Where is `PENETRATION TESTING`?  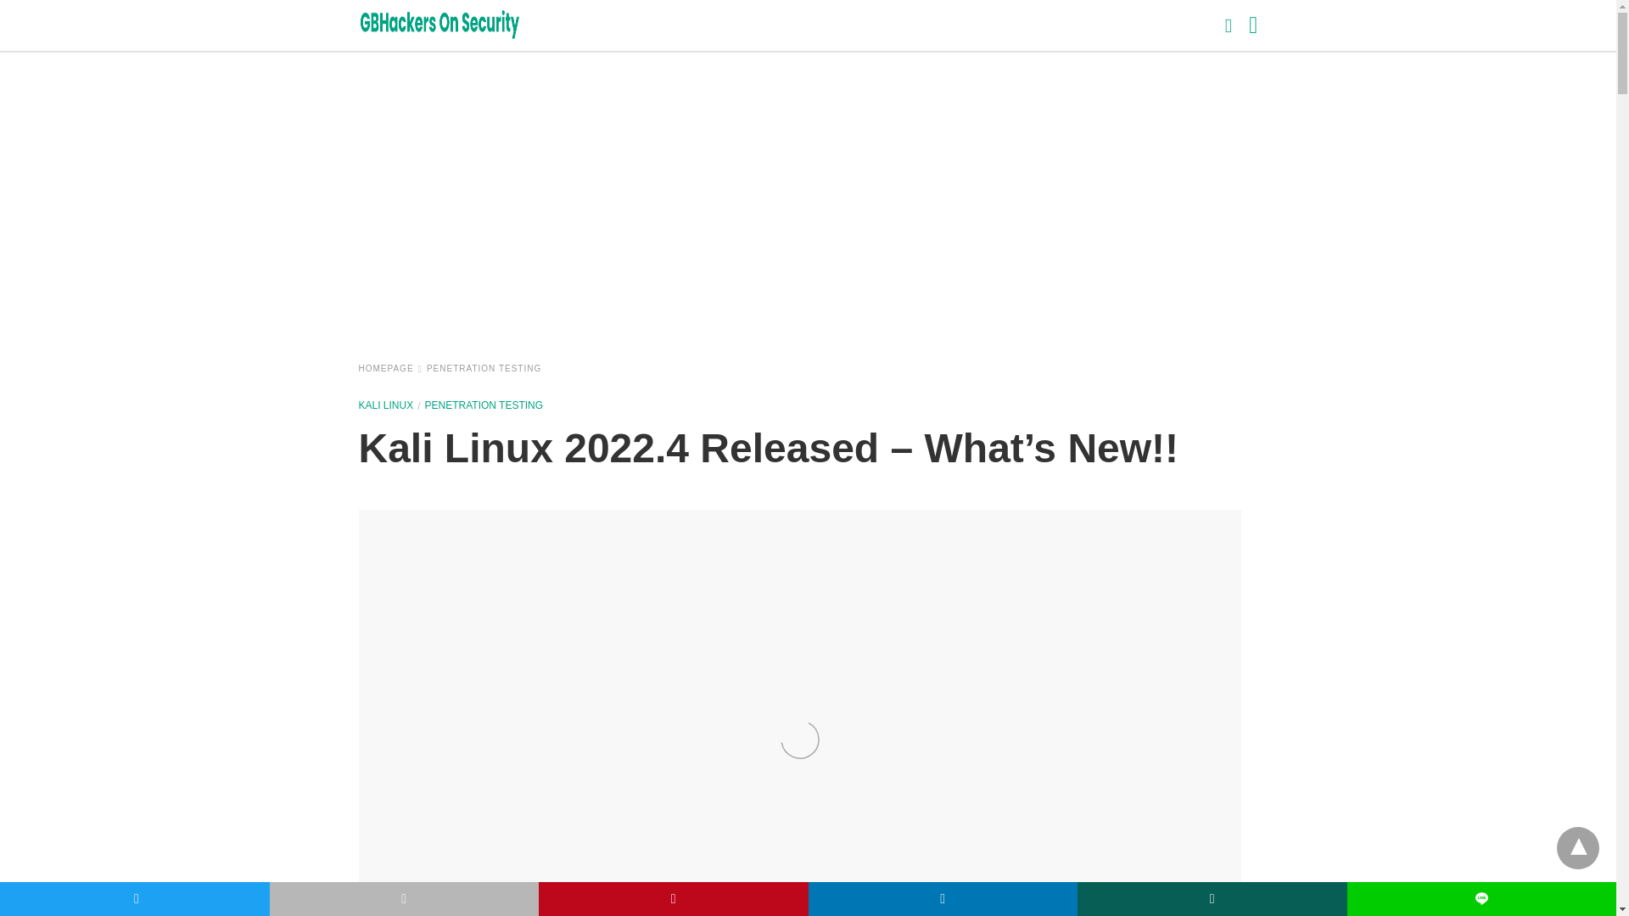
PENETRATION TESTING is located at coordinates (484, 405).